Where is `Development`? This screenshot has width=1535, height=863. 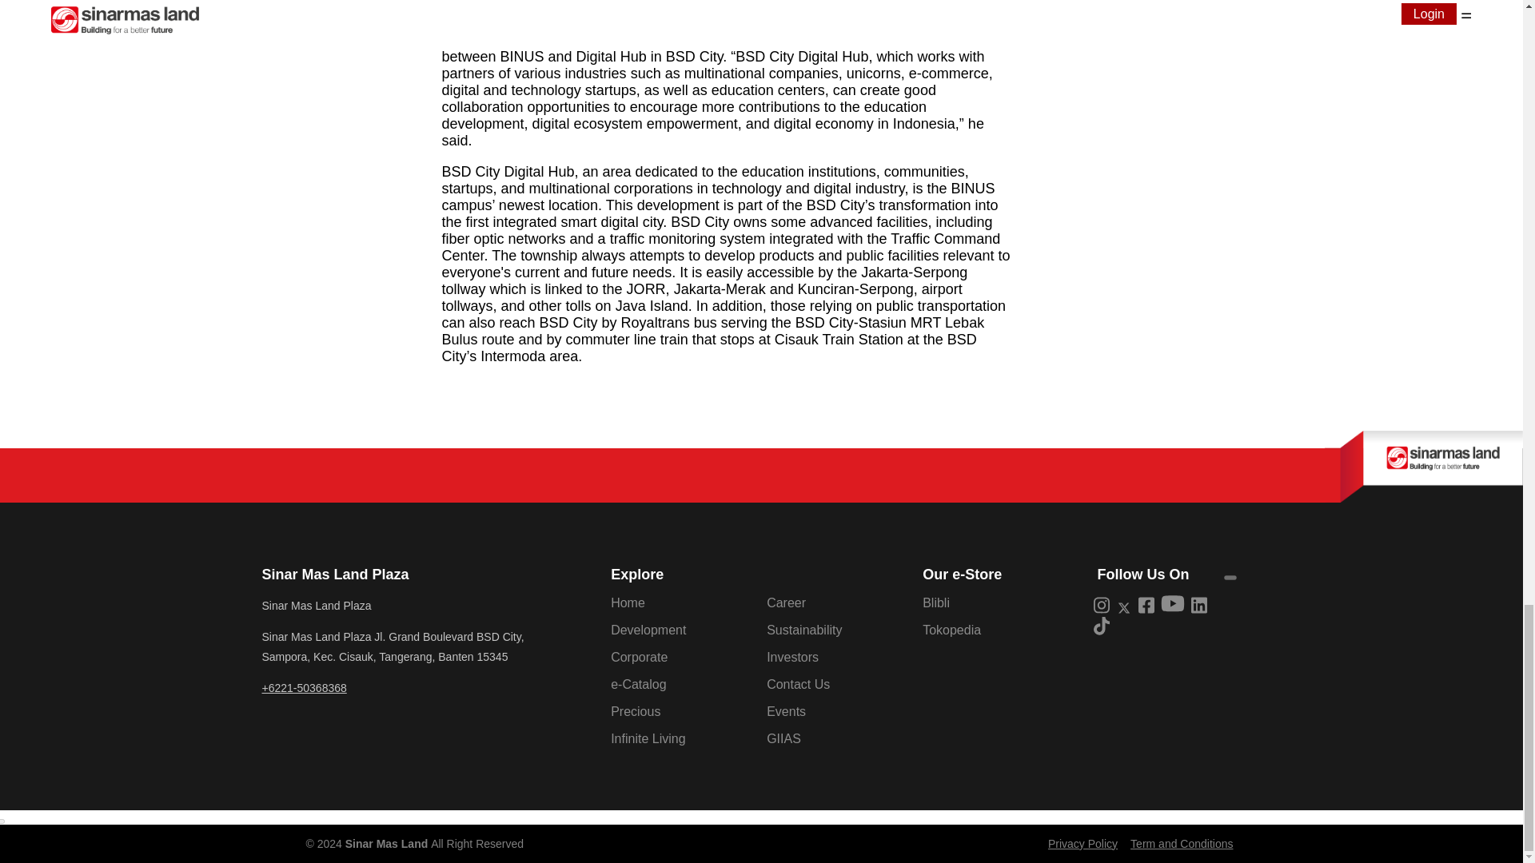
Development is located at coordinates (648, 630).